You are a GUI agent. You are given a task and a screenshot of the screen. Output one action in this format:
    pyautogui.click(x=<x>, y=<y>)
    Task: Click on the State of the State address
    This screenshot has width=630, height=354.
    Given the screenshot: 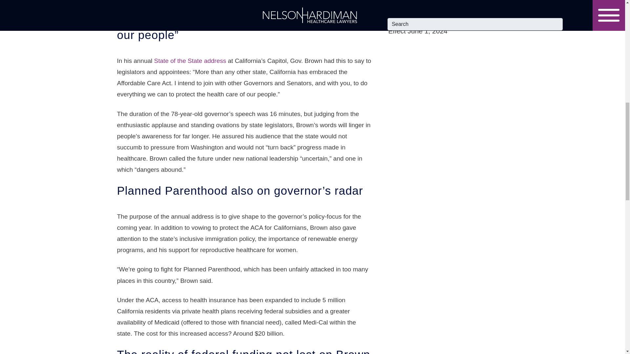 What is the action you would take?
    pyautogui.click(x=190, y=60)
    